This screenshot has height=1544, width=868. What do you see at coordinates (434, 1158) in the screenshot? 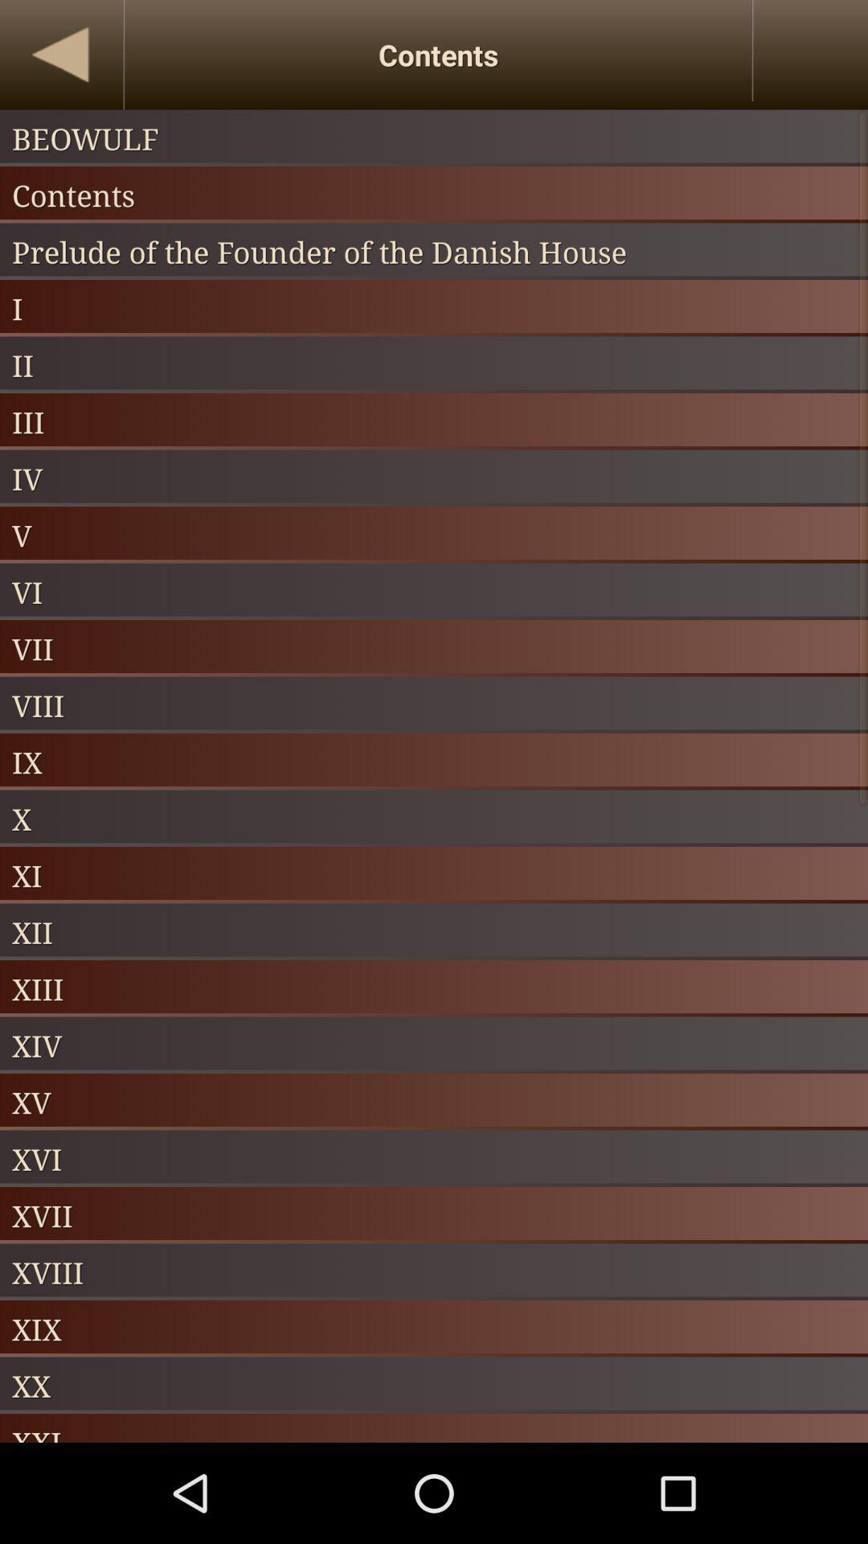
I see `open item above xvii` at bounding box center [434, 1158].